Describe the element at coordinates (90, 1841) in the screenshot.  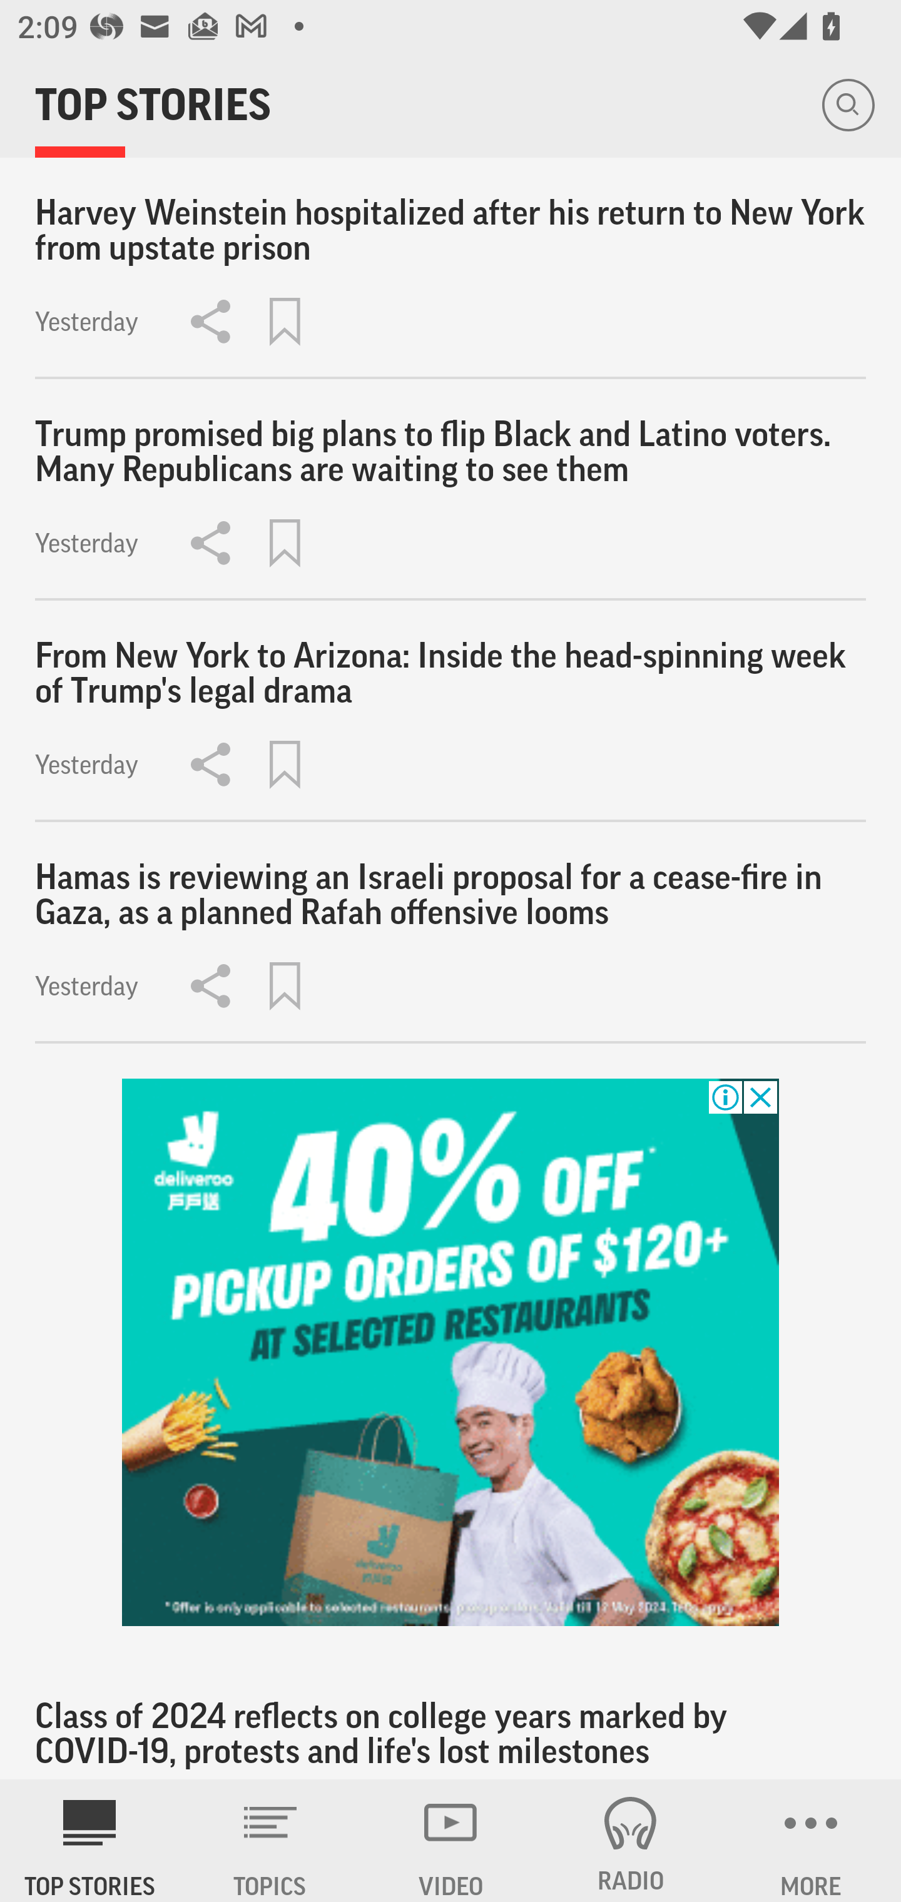
I see `AP News TOP STORIES` at that location.